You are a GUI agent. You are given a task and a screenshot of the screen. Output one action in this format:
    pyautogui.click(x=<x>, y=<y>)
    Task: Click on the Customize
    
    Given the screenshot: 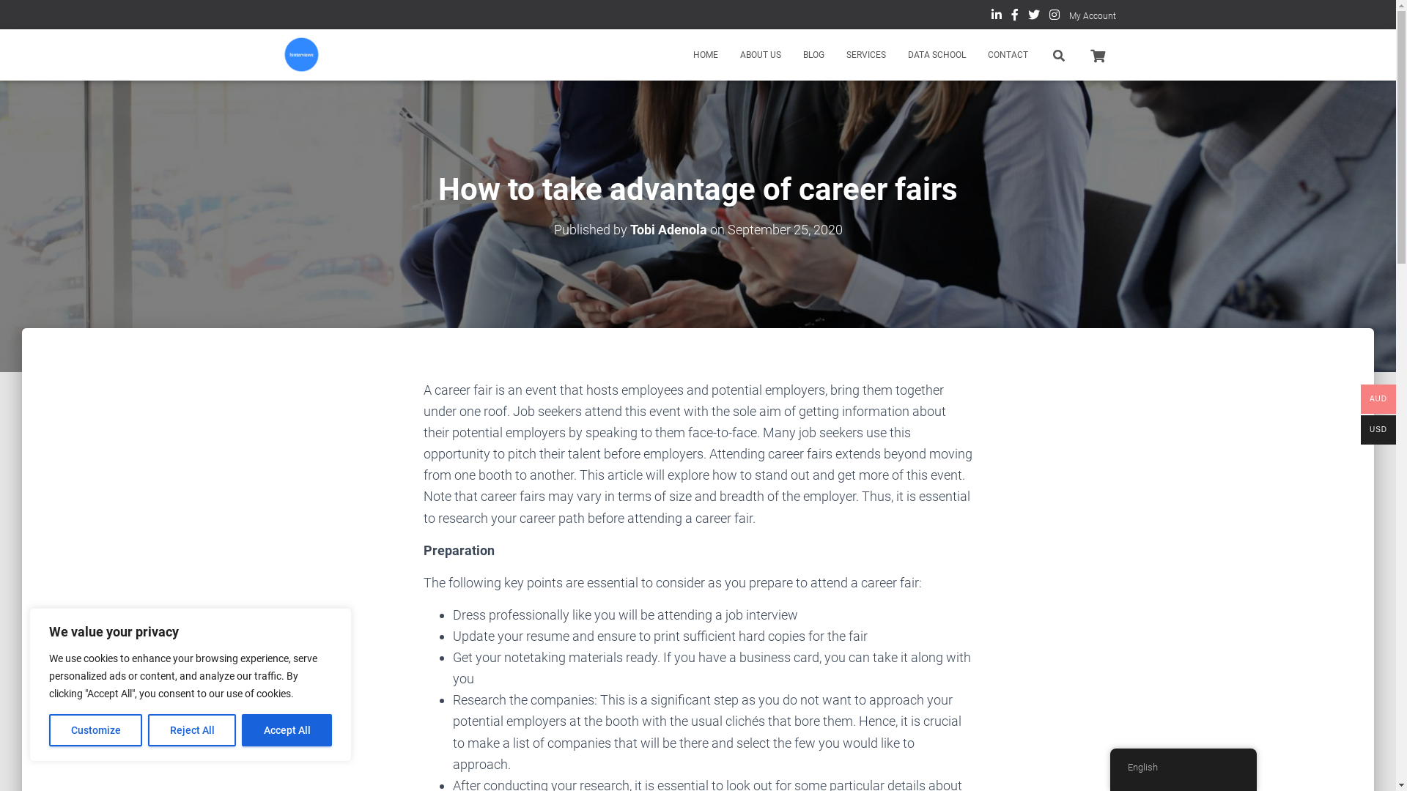 What is the action you would take?
    pyautogui.click(x=95, y=730)
    